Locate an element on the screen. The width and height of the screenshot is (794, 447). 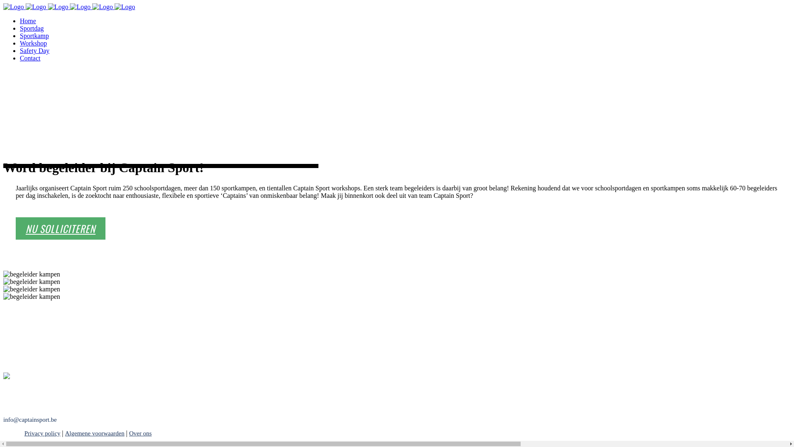
NU SOLLICITEREN is located at coordinates (60, 228).